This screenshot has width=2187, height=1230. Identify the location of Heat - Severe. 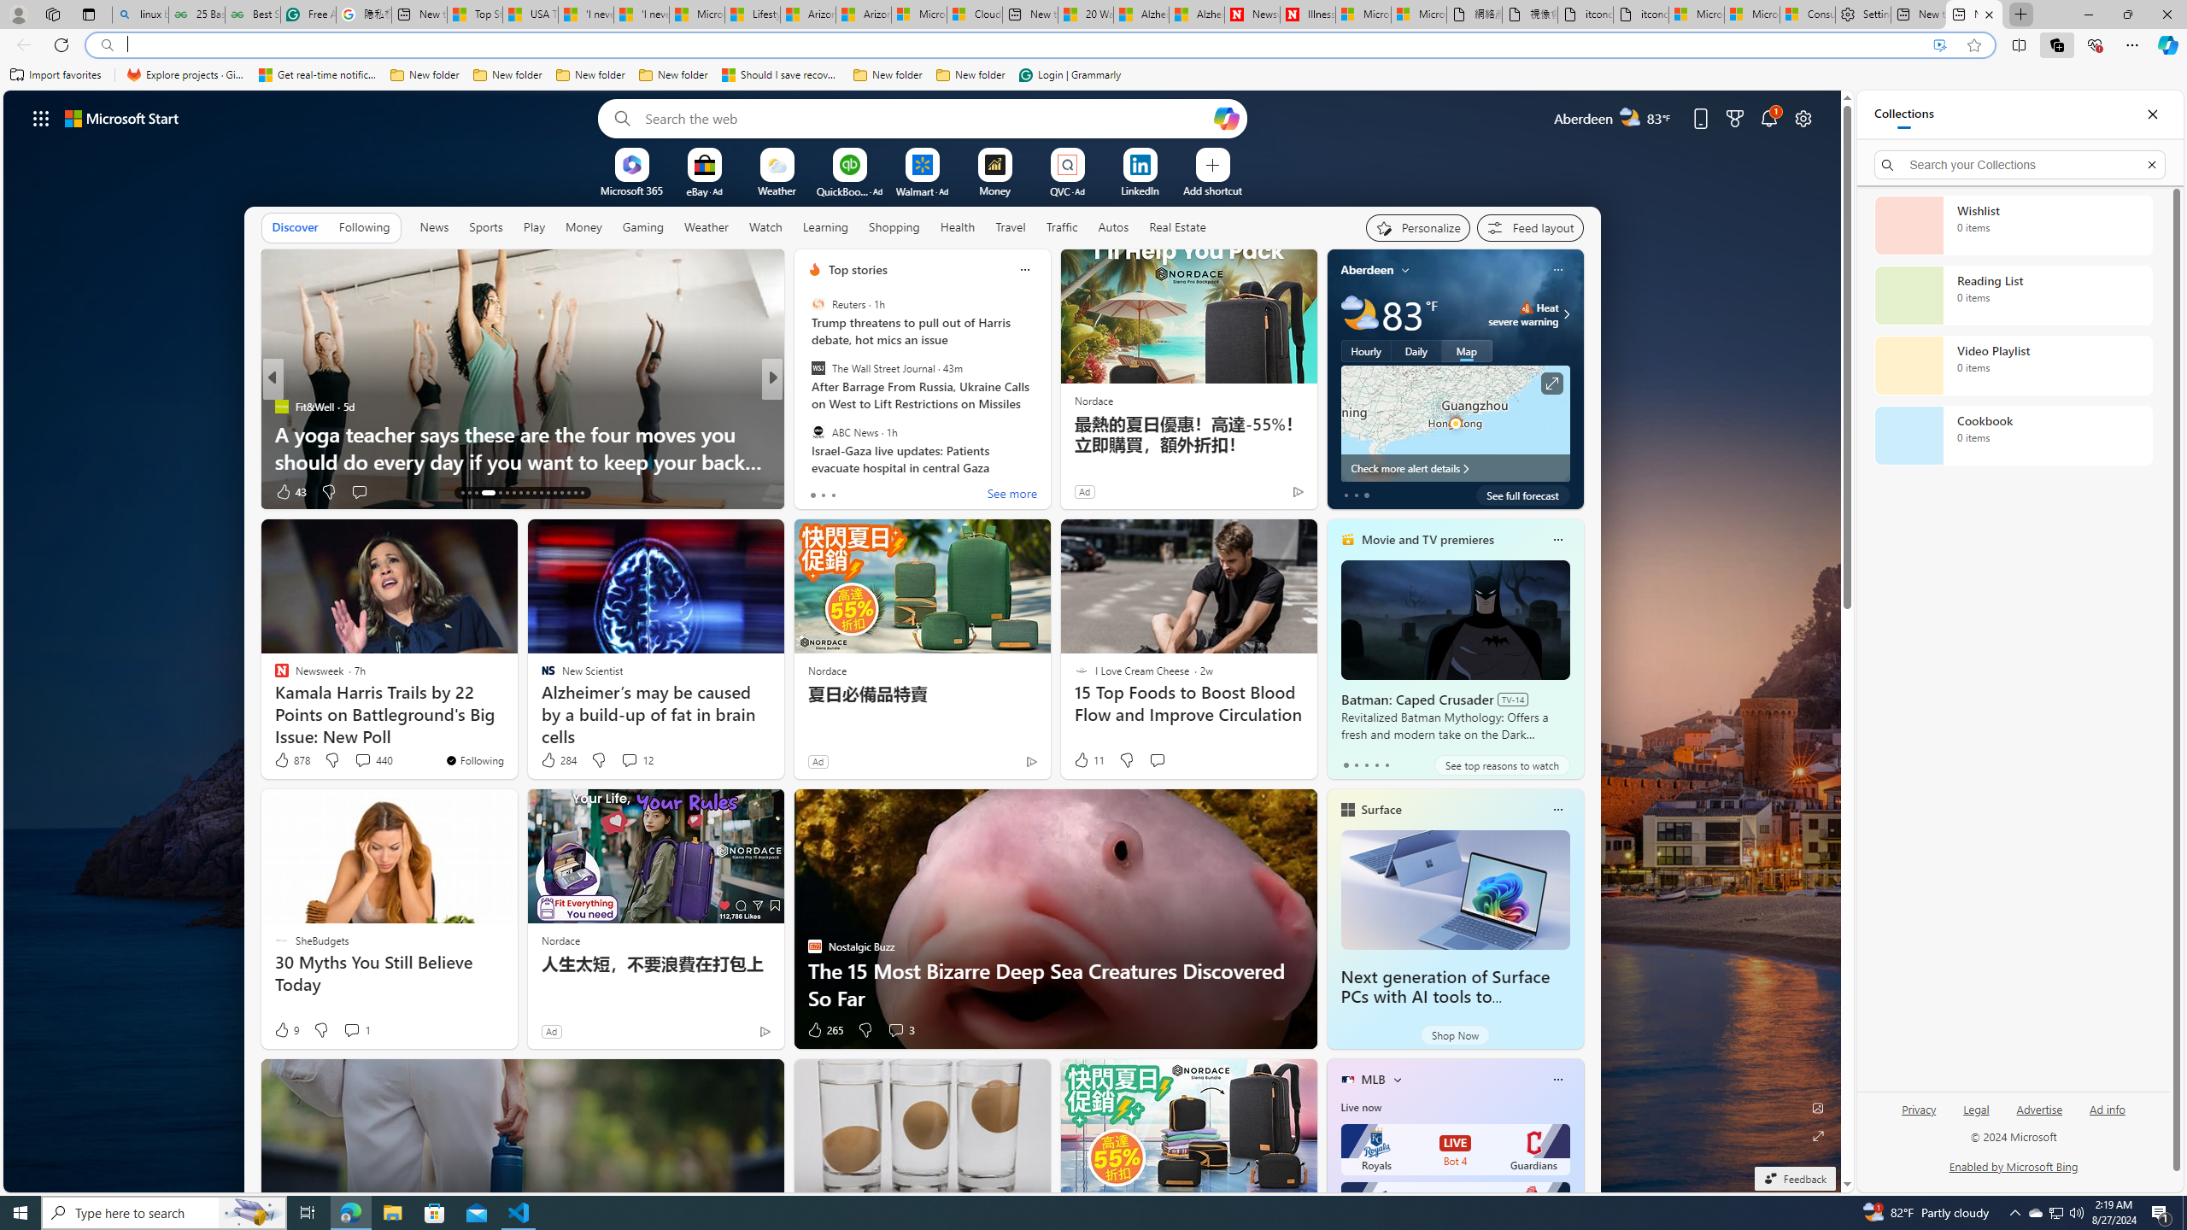
(1526, 307).